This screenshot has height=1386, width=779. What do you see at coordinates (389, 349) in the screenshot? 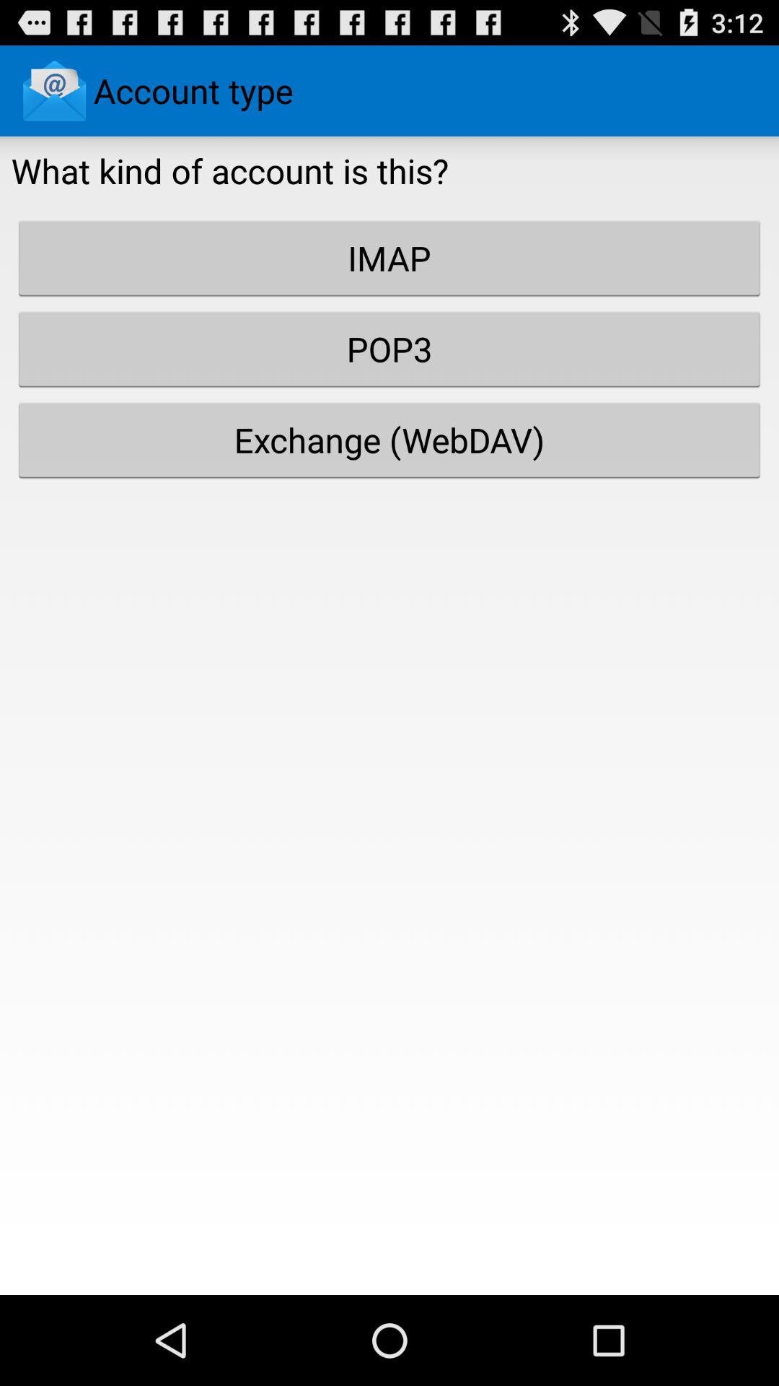
I see `tap the button above exchange (webdav) item` at bounding box center [389, 349].